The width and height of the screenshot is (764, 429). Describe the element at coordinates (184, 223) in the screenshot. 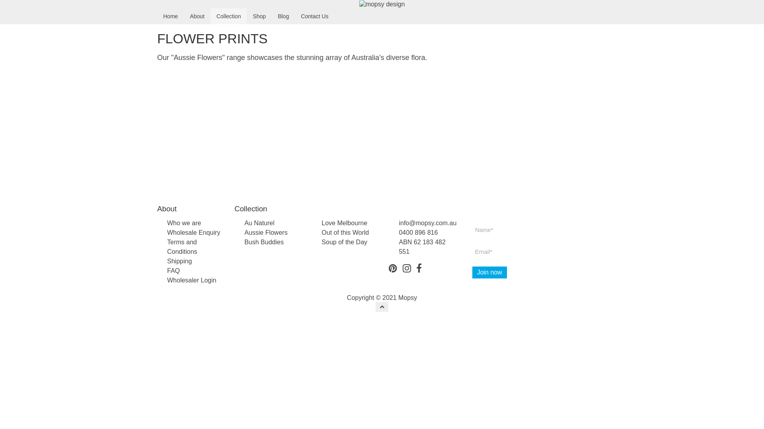

I see `Who we are` at that location.